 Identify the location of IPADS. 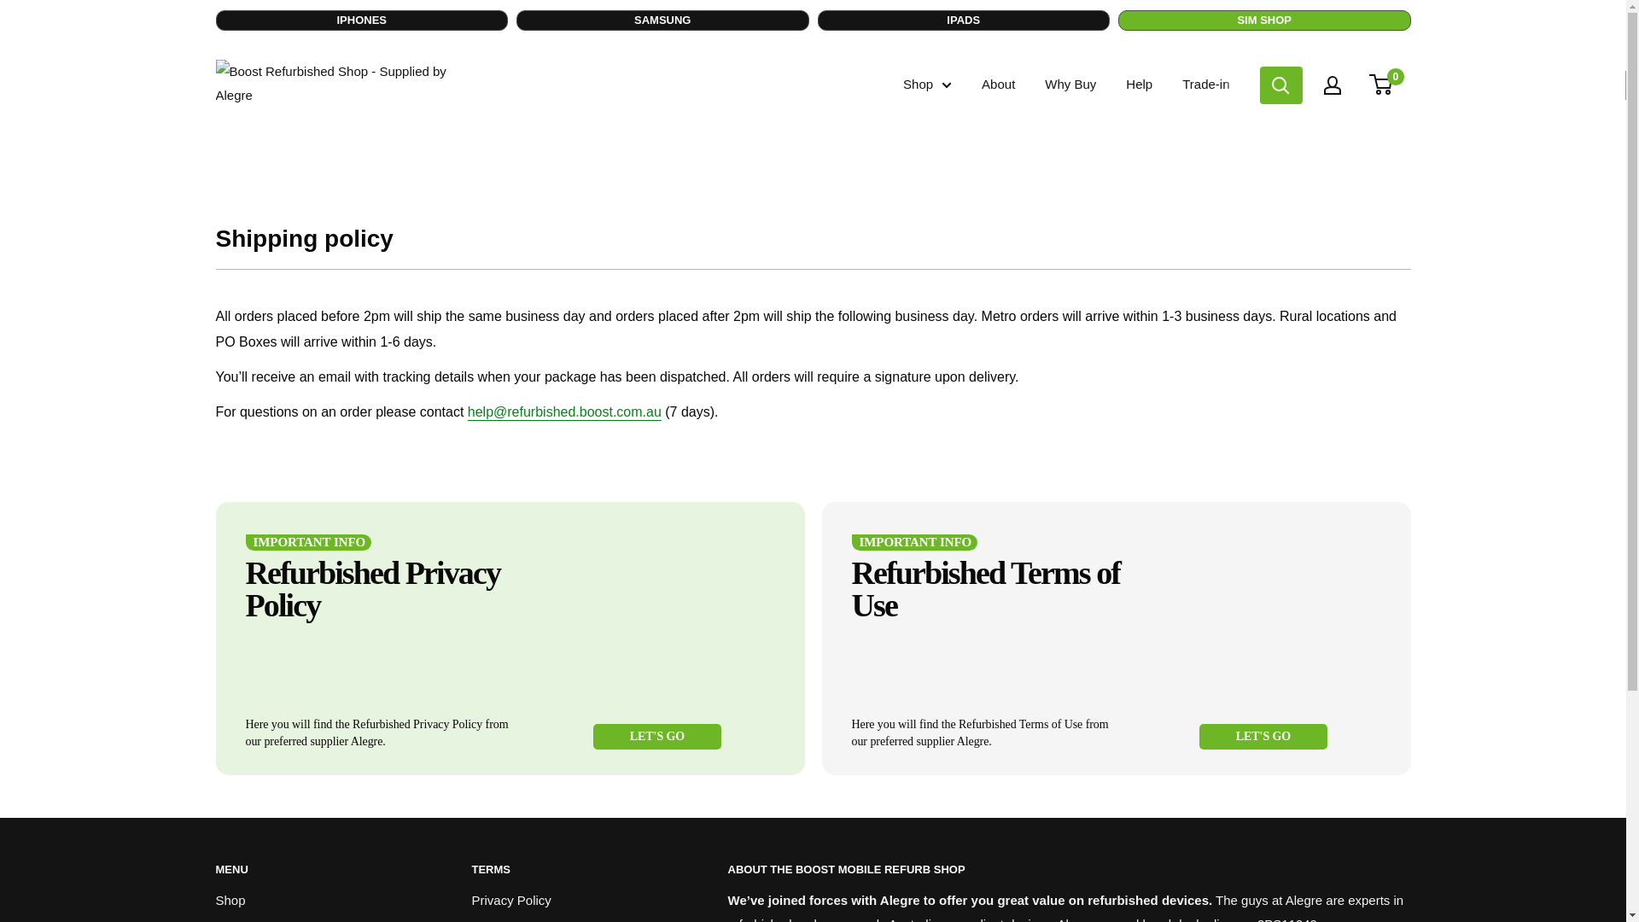
(965, 20).